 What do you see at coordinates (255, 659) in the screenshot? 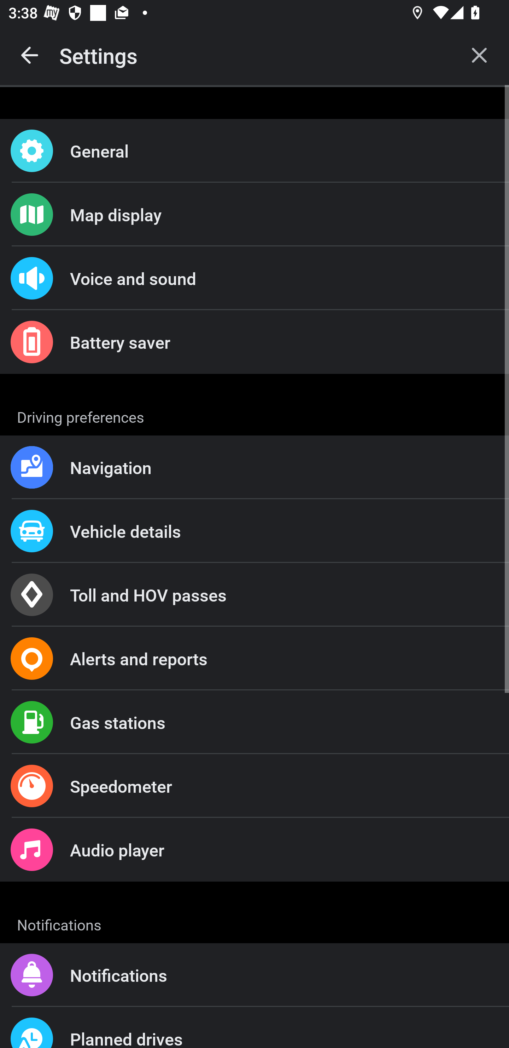
I see `Alerts and reports` at bounding box center [255, 659].